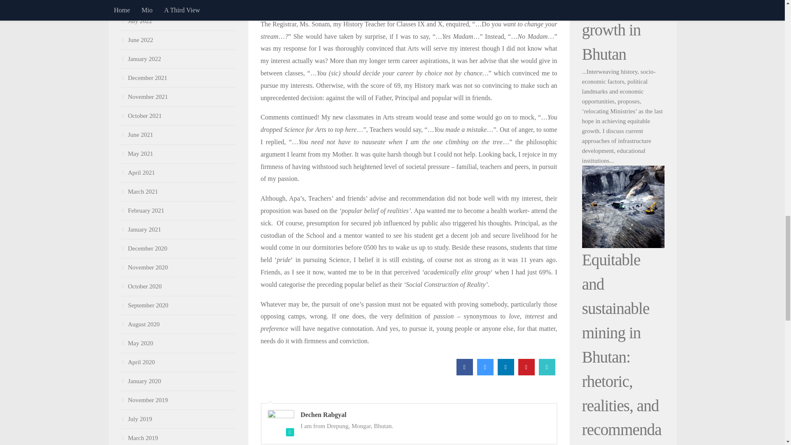 The width and height of the screenshot is (791, 445). Describe the element at coordinates (485, 373) in the screenshot. I see `Share on Twitter` at that location.